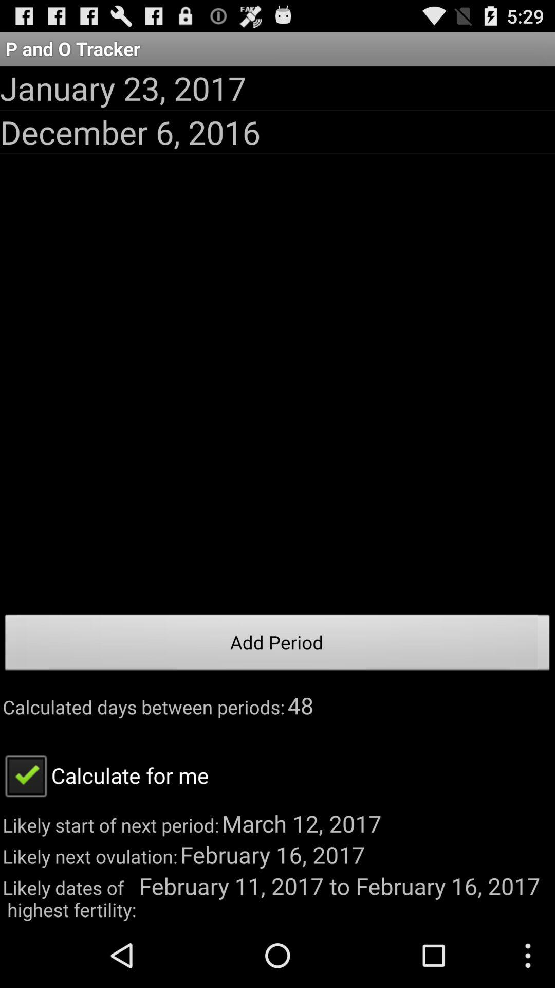  Describe the element at coordinates (104, 775) in the screenshot. I see `turn on the app above the likely start of item` at that location.